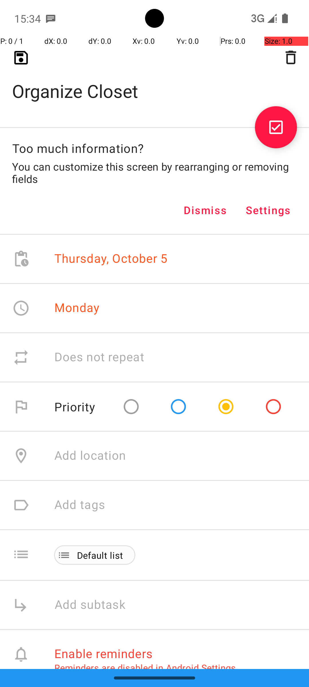 Image resolution: width=309 pixels, height=687 pixels. Describe the element at coordinates (78, 148) in the screenshot. I see `Too much information?` at that location.